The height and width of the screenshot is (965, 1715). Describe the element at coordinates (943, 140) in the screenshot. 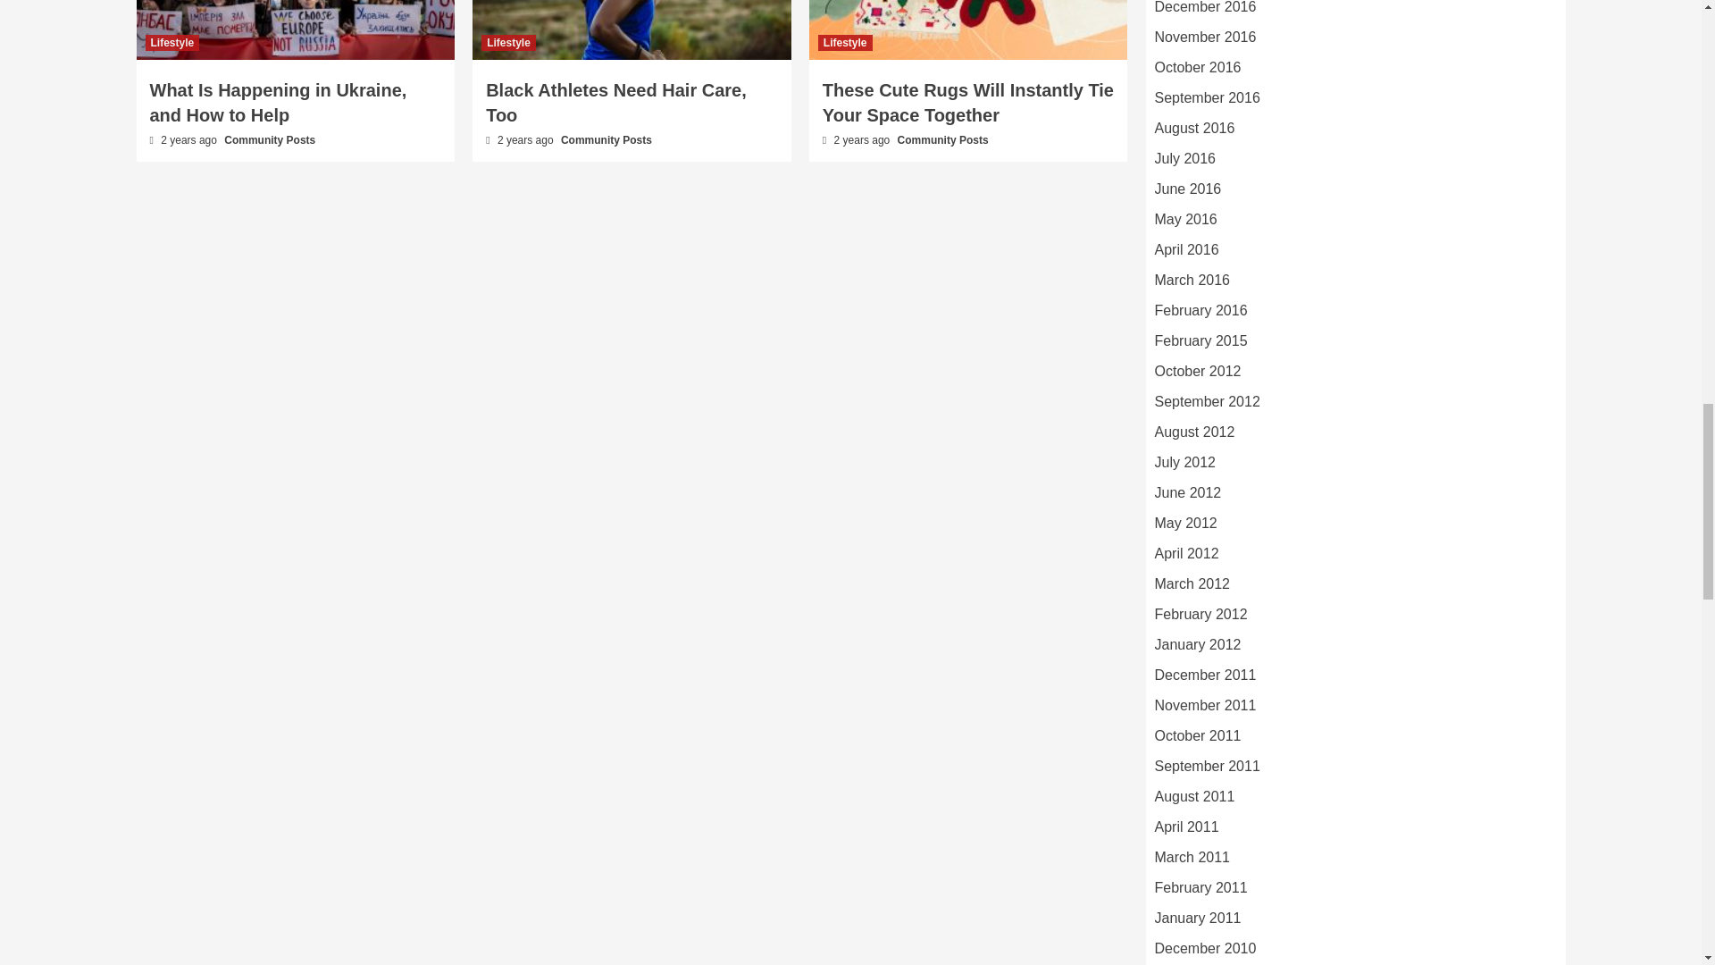

I see `Community Posts` at that location.